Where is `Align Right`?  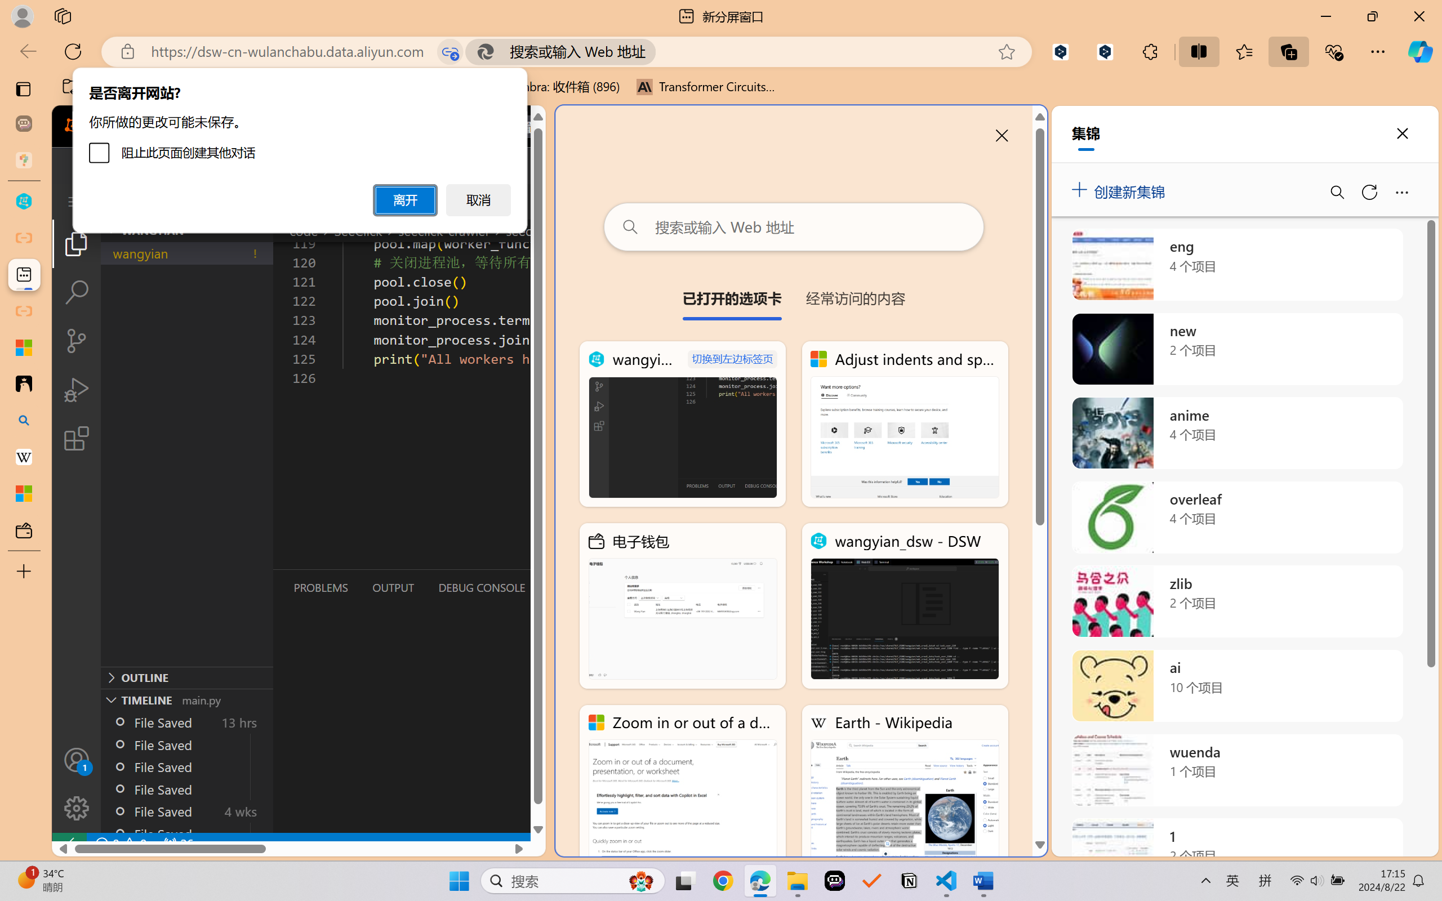 Align Right is located at coordinates (374, 74).